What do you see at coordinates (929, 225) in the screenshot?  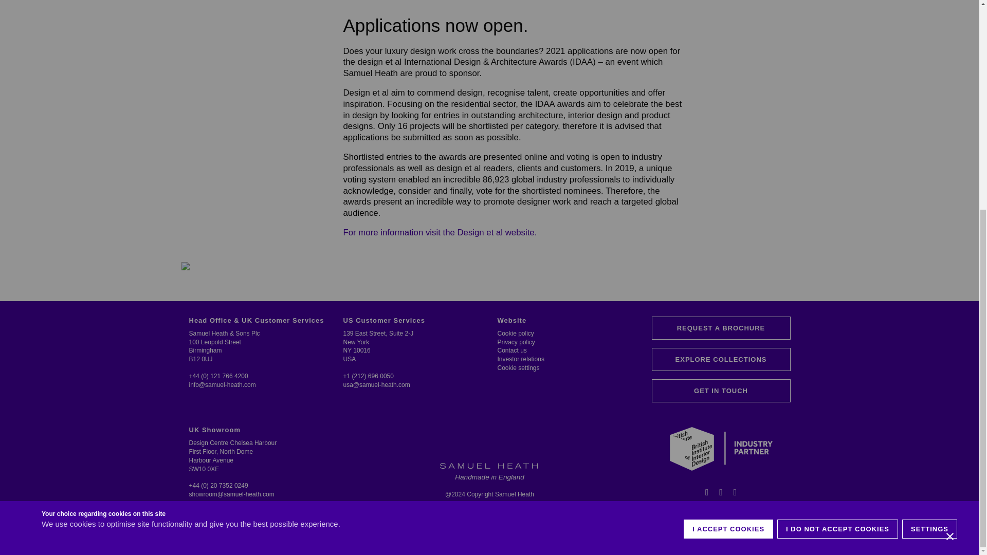 I see `SETTINGS` at bounding box center [929, 225].